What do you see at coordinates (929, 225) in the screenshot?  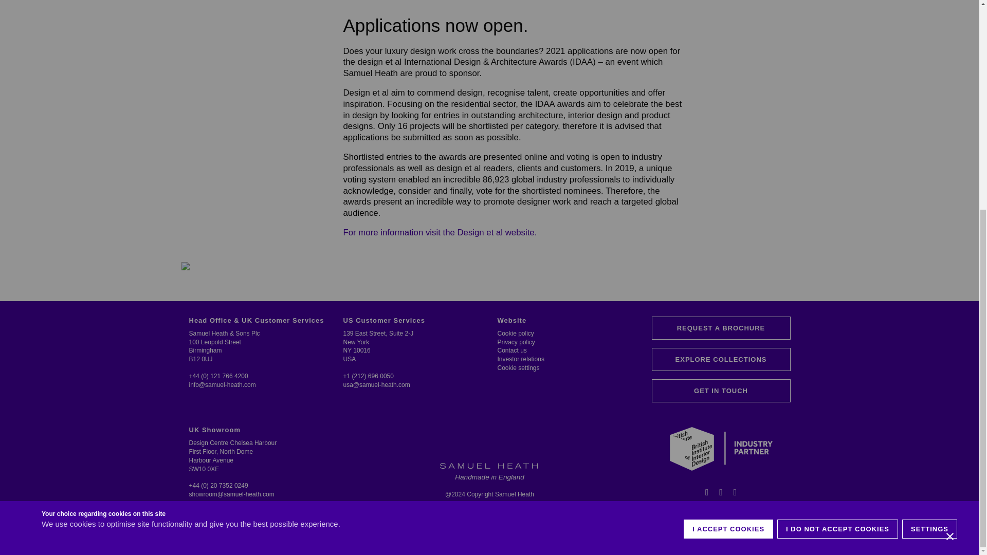 I see `SETTINGS` at bounding box center [929, 225].